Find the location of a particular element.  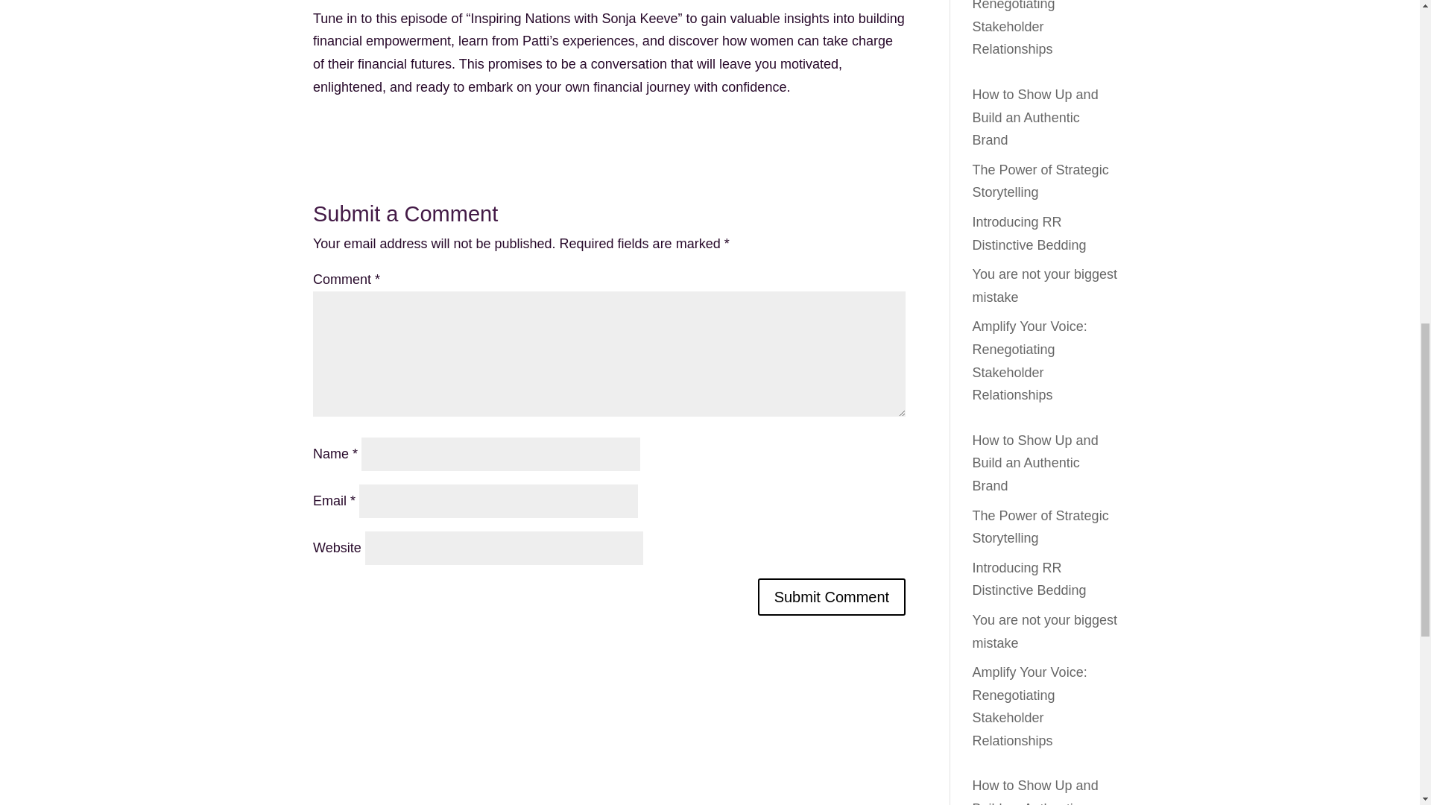

Introducing RR Distinctive Bedding is located at coordinates (1029, 579).